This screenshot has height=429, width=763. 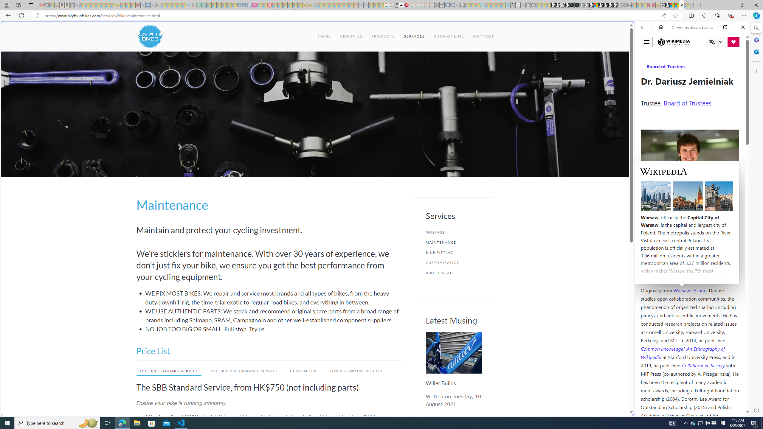 I want to click on MSNBC - MSN - Sleeping, so click(x=320, y=5).